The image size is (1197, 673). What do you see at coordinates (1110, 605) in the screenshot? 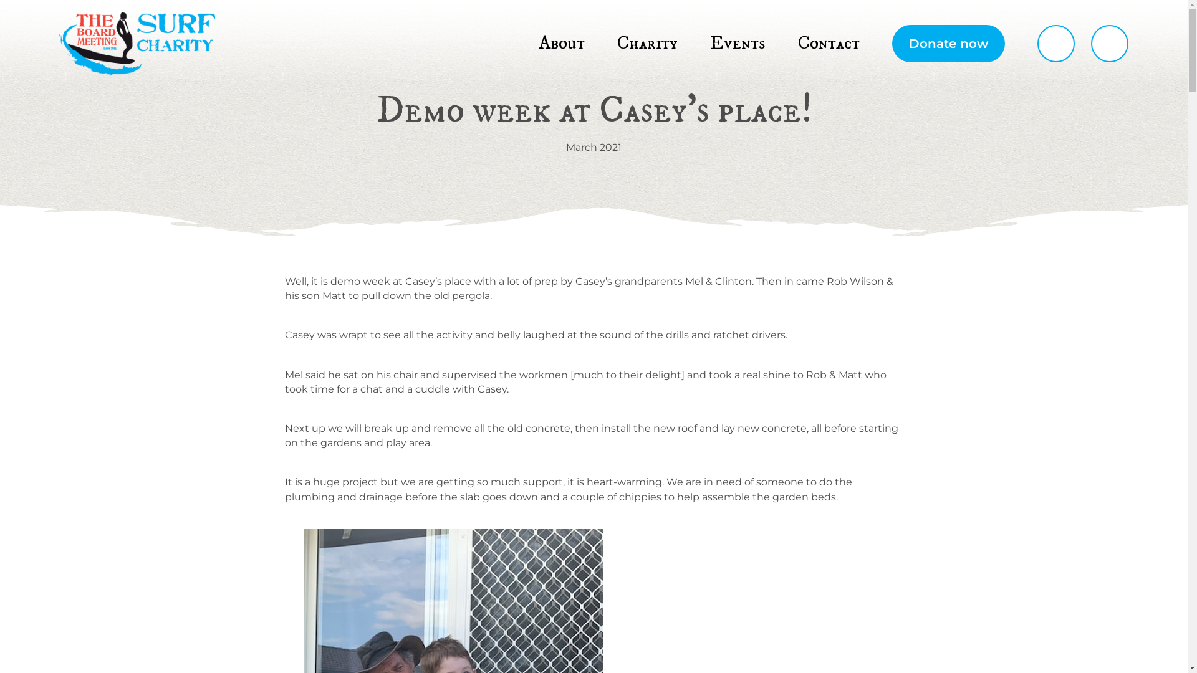
I see `Instagram` at bounding box center [1110, 605].